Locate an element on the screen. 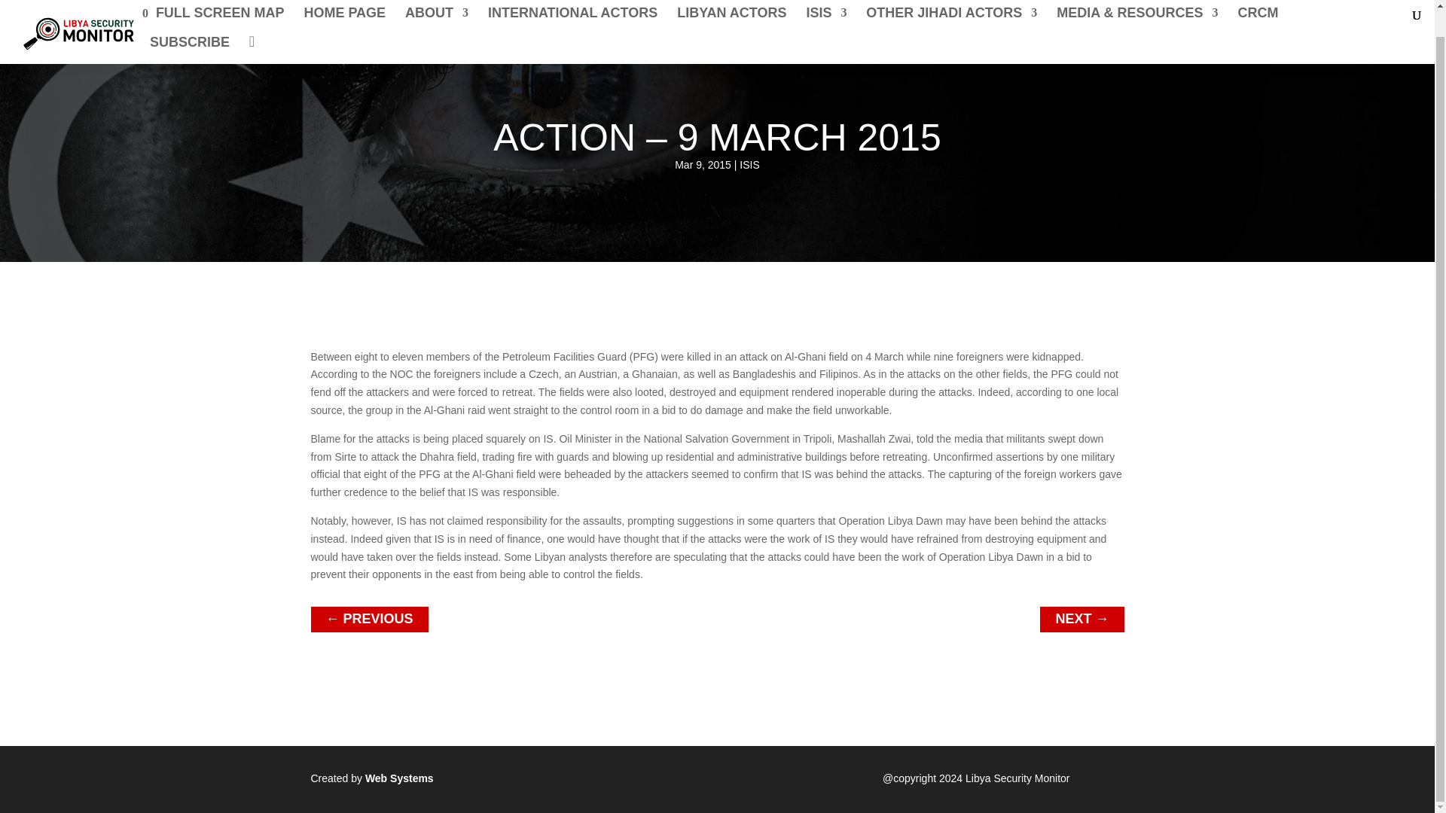  ABOUT is located at coordinates (437, 3).